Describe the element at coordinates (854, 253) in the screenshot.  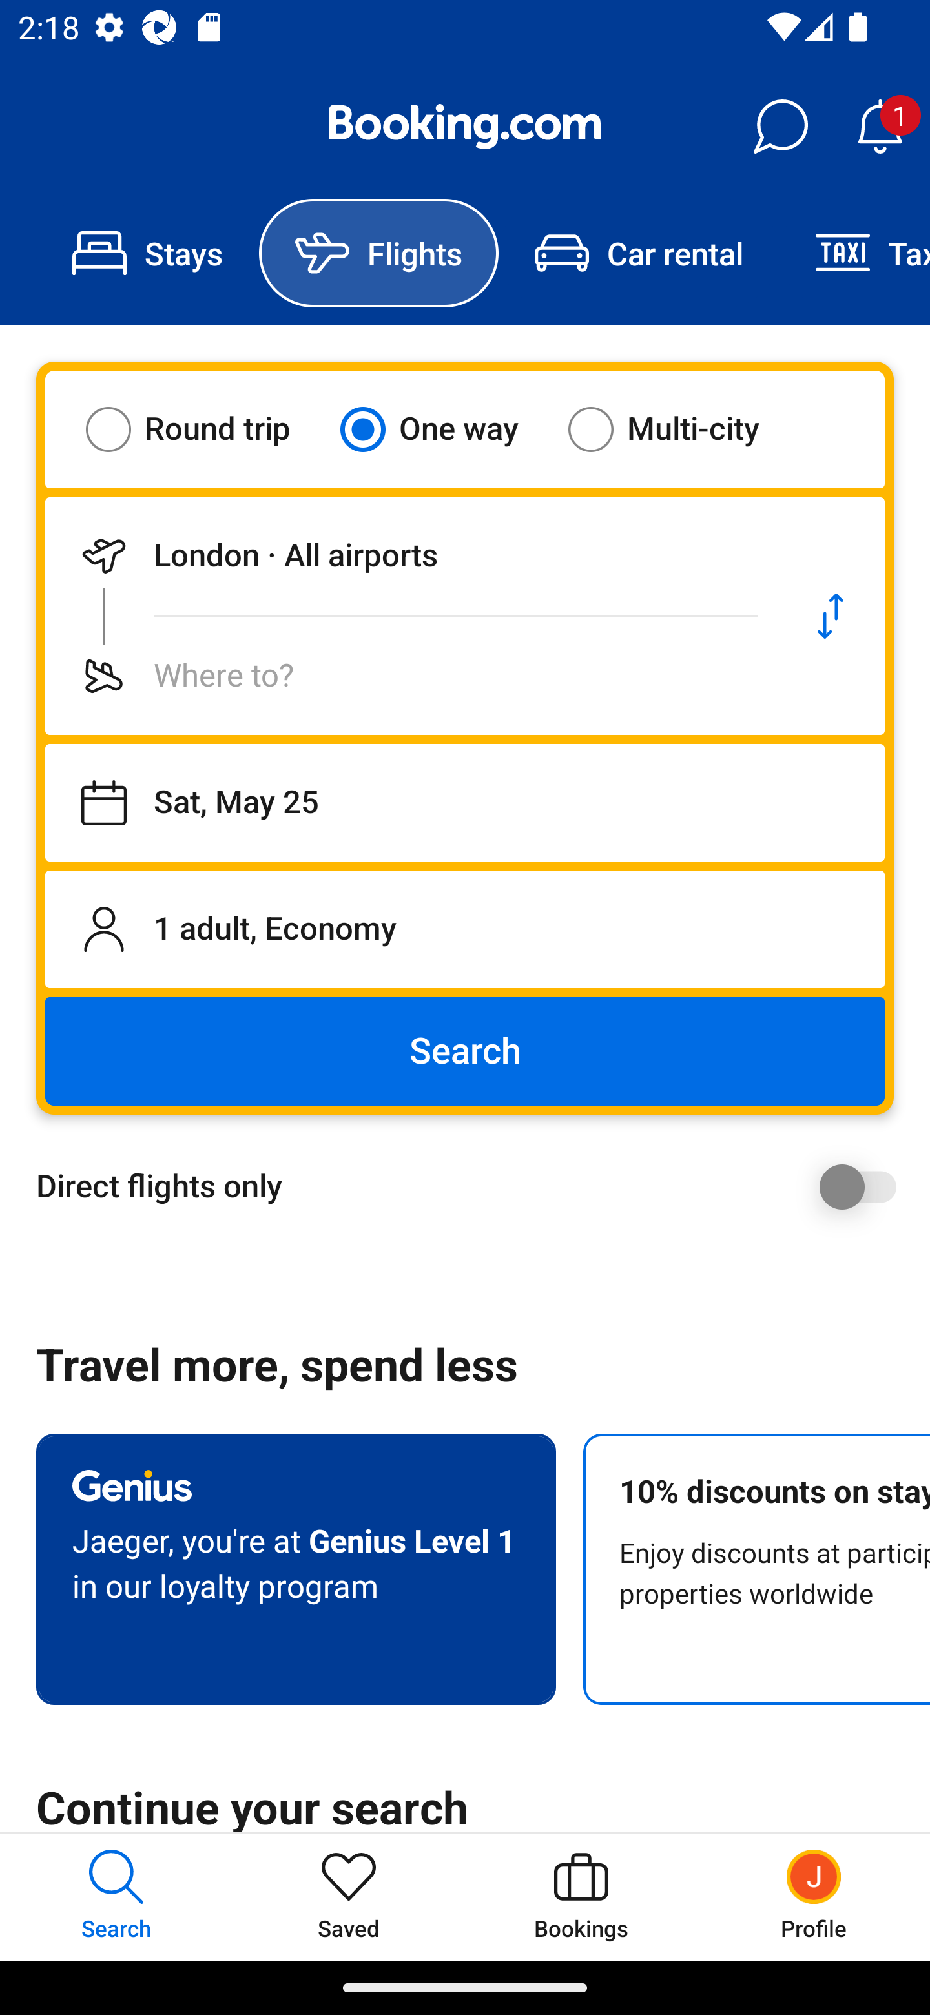
I see `Taxi` at that location.